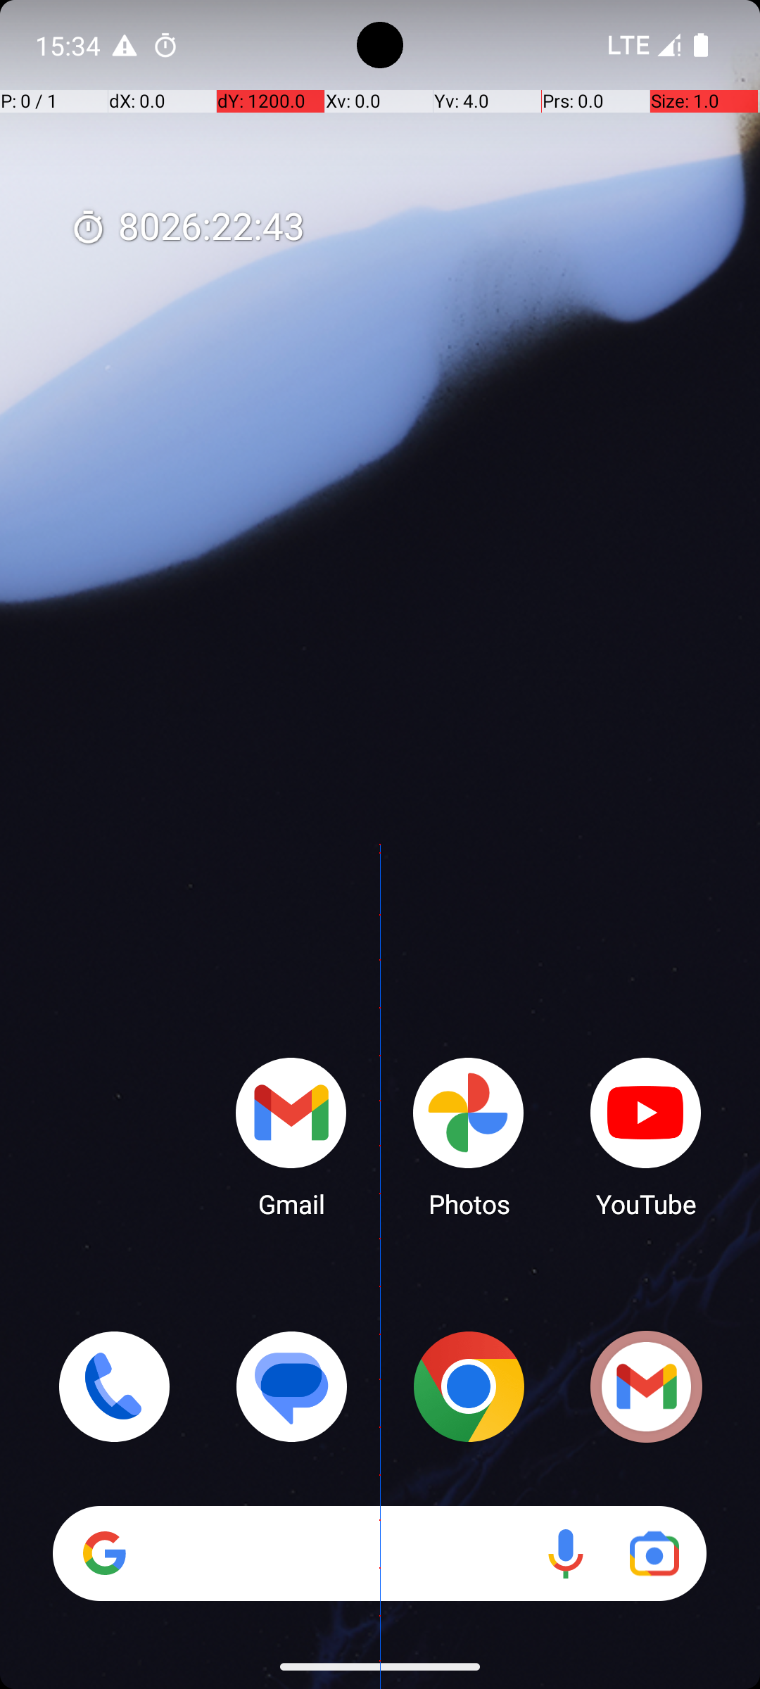  I want to click on Chrome, so click(469, 1386).